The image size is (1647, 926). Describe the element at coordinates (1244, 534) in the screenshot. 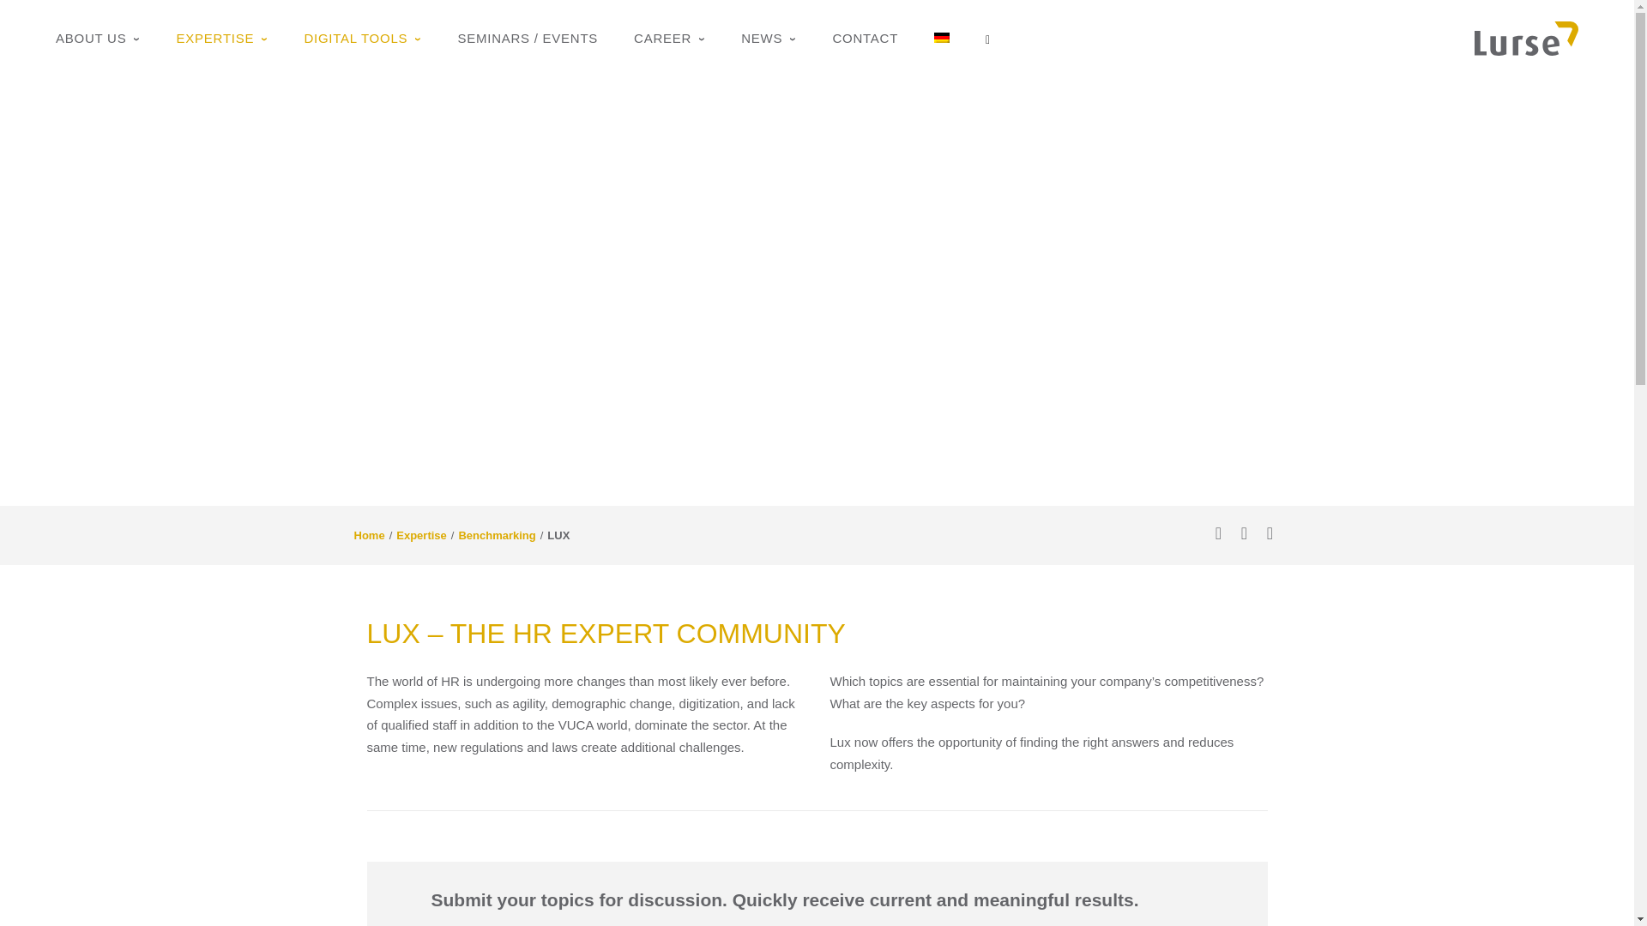

I see `Linkedin` at that location.